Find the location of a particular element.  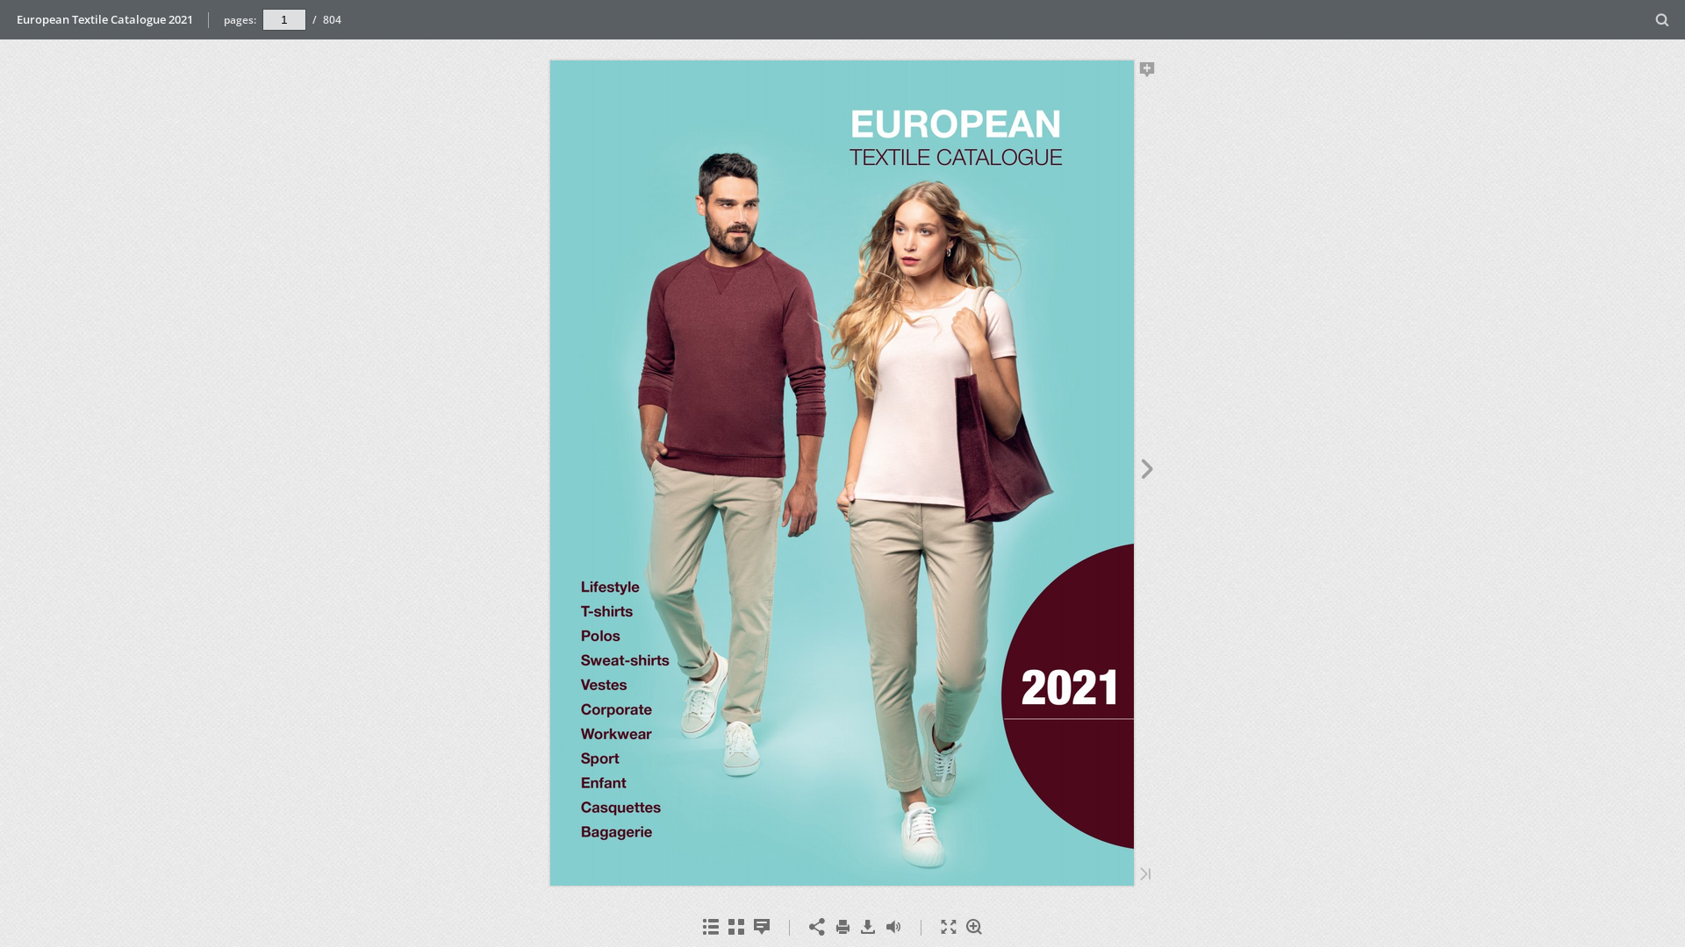

Add Note is located at coordinates (1148, 73).